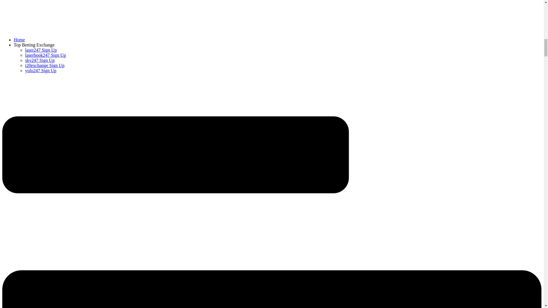 Image resolution: width=548 pixels, height=308 pixels. I want to click on sky247 Sign Up, so click(40, 60).